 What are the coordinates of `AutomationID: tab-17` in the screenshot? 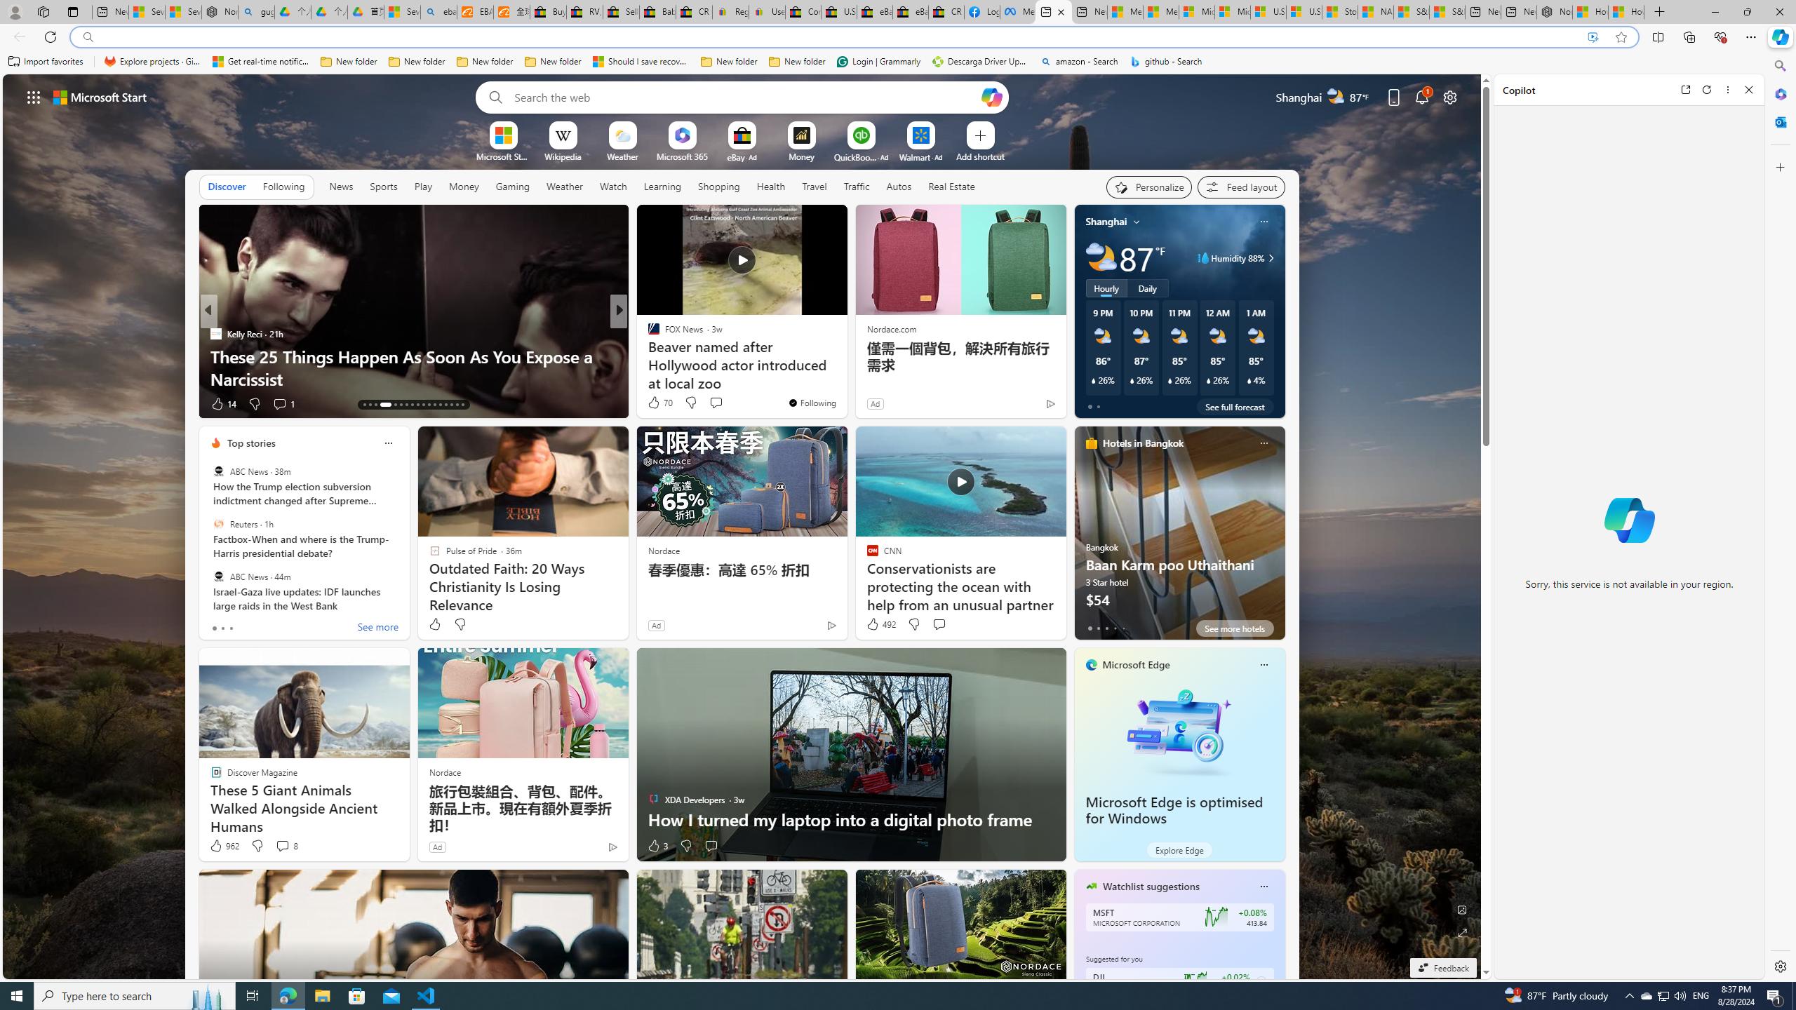 It's located at (395, 405).